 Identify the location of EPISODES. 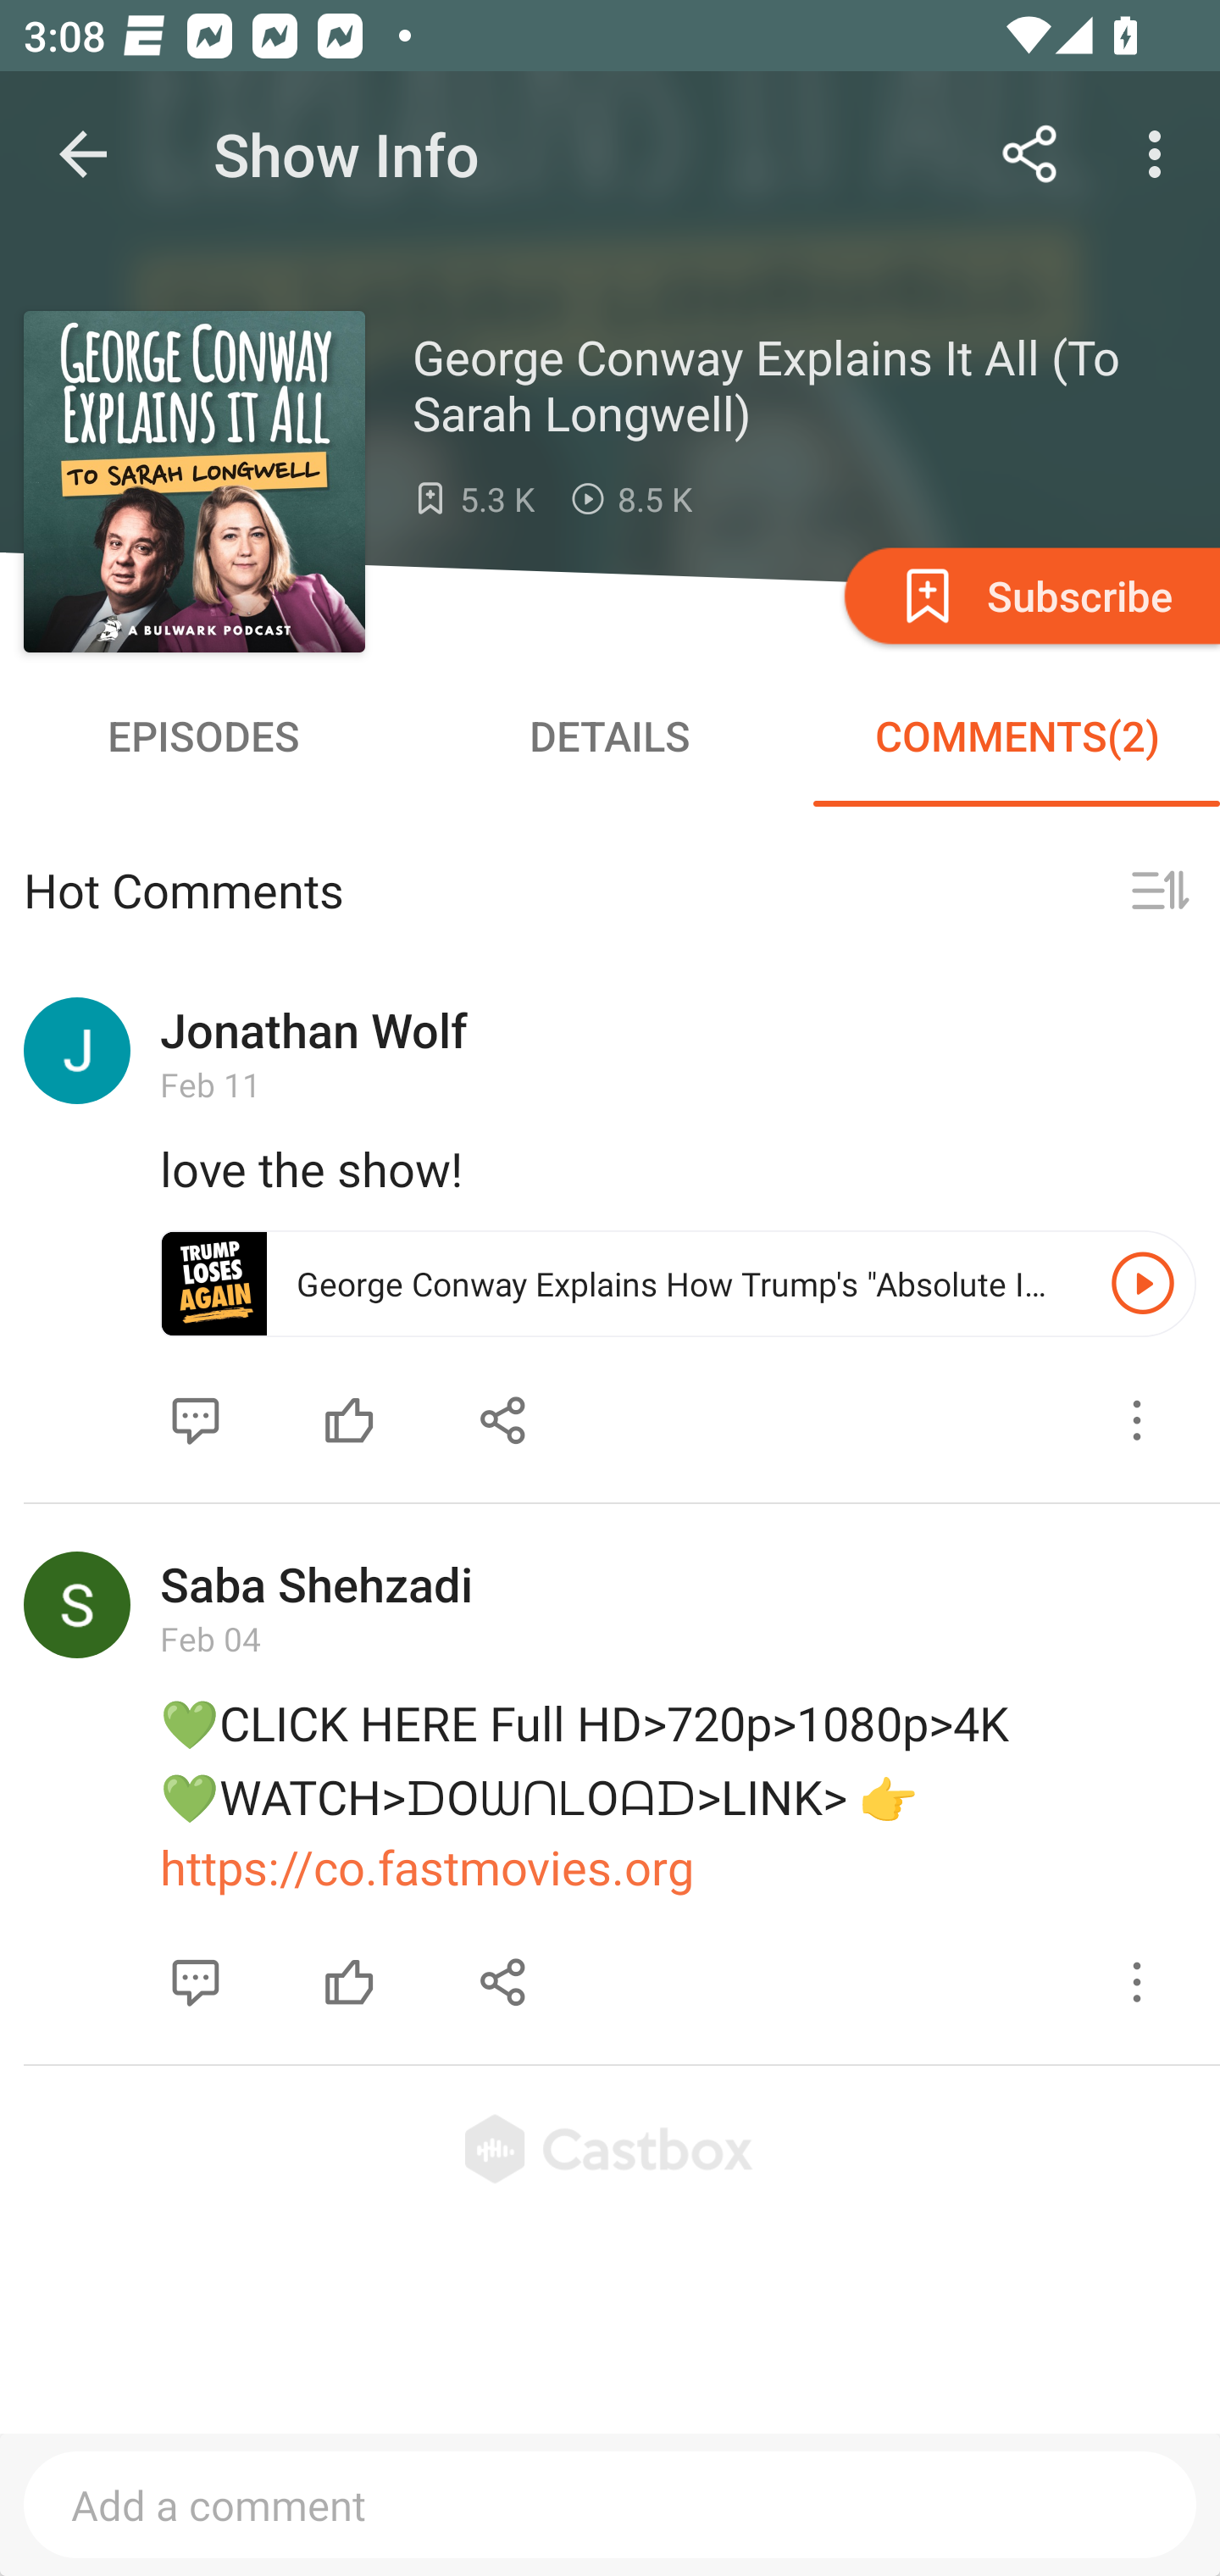
(203, 736).